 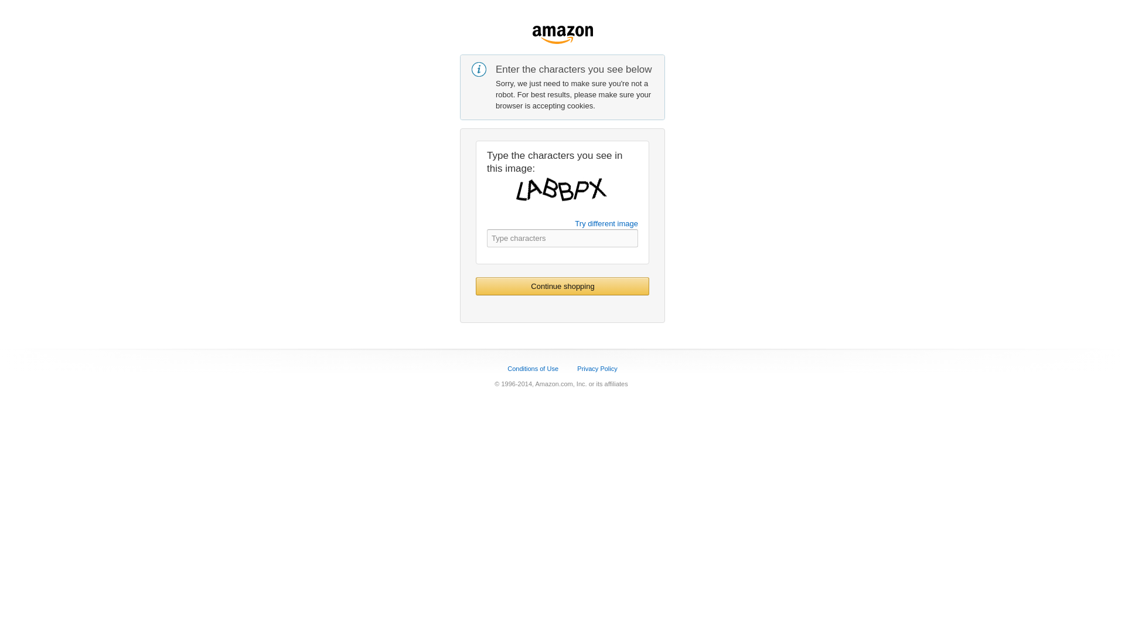 What do you see at coordinates (606, 223) in the screenshot?
I see `Try different image` at bounding box center [606, 223].